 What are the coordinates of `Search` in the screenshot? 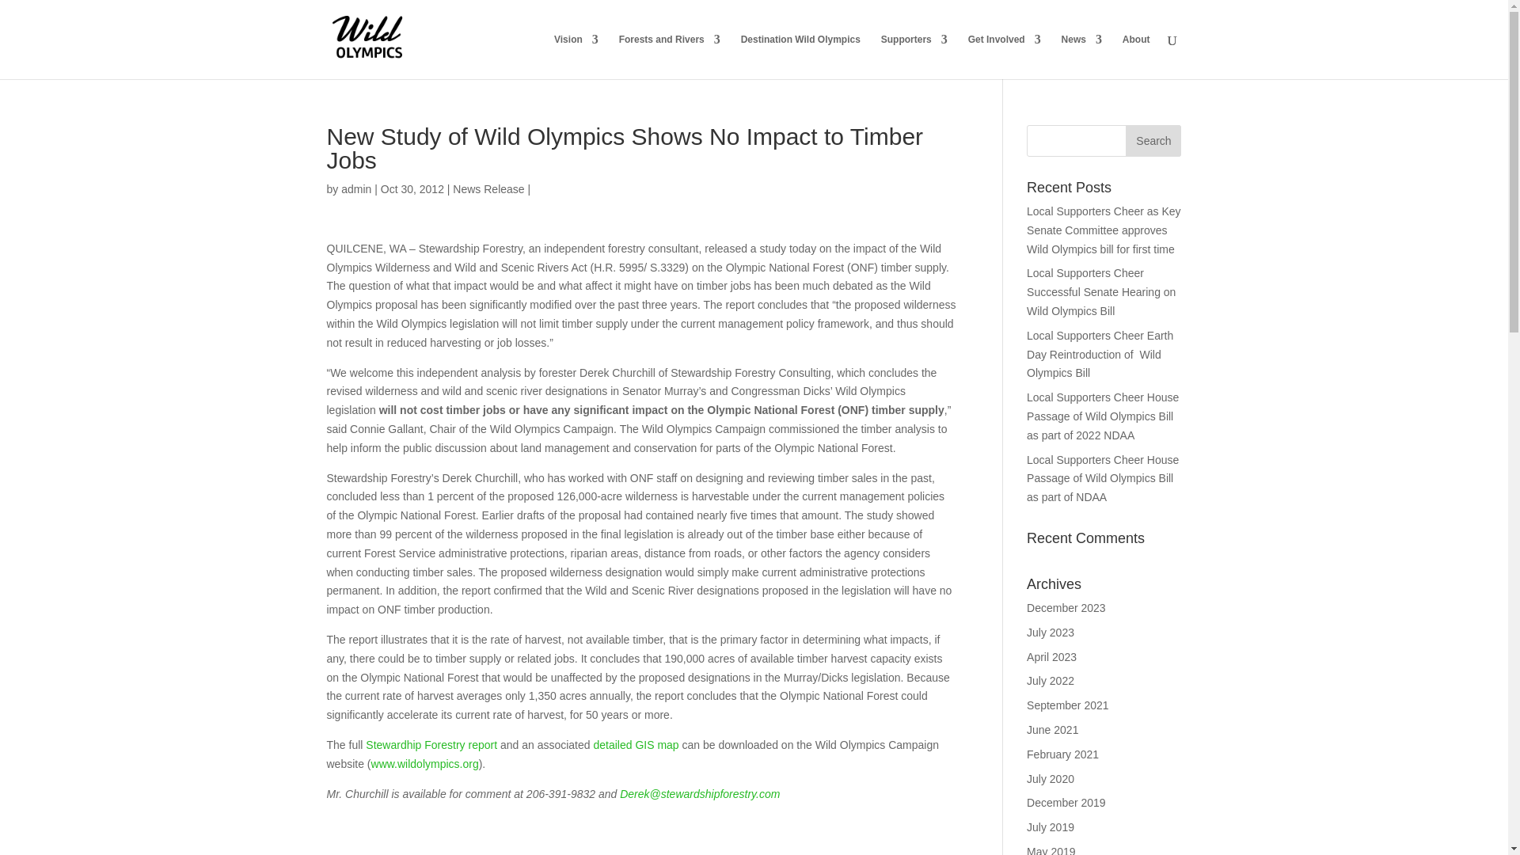 It's located at (1153, 140).